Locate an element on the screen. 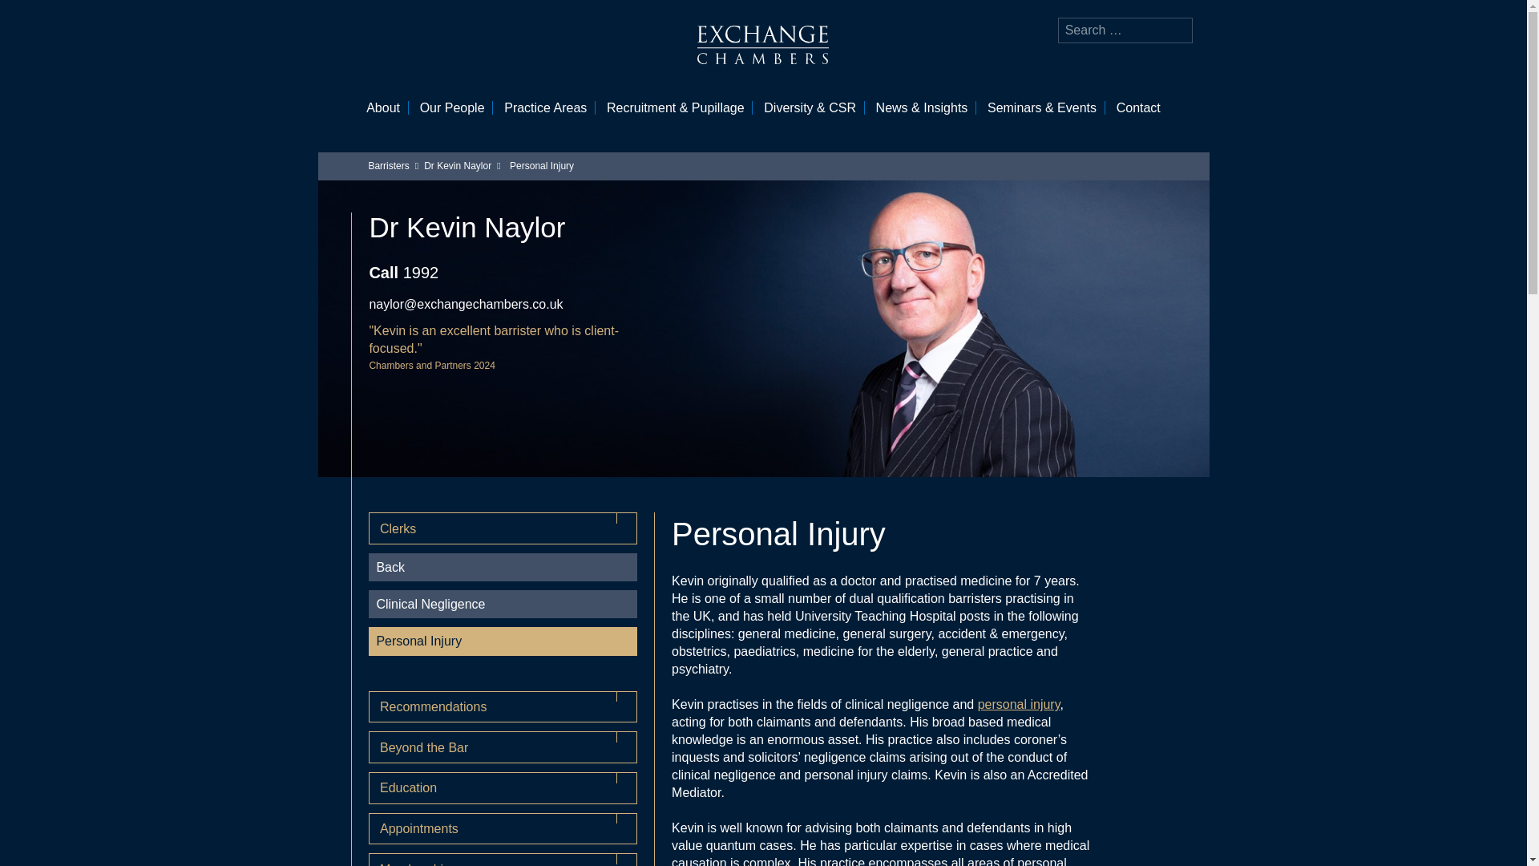  Dr Kevin Naylor is located at coordinates (457, 165).